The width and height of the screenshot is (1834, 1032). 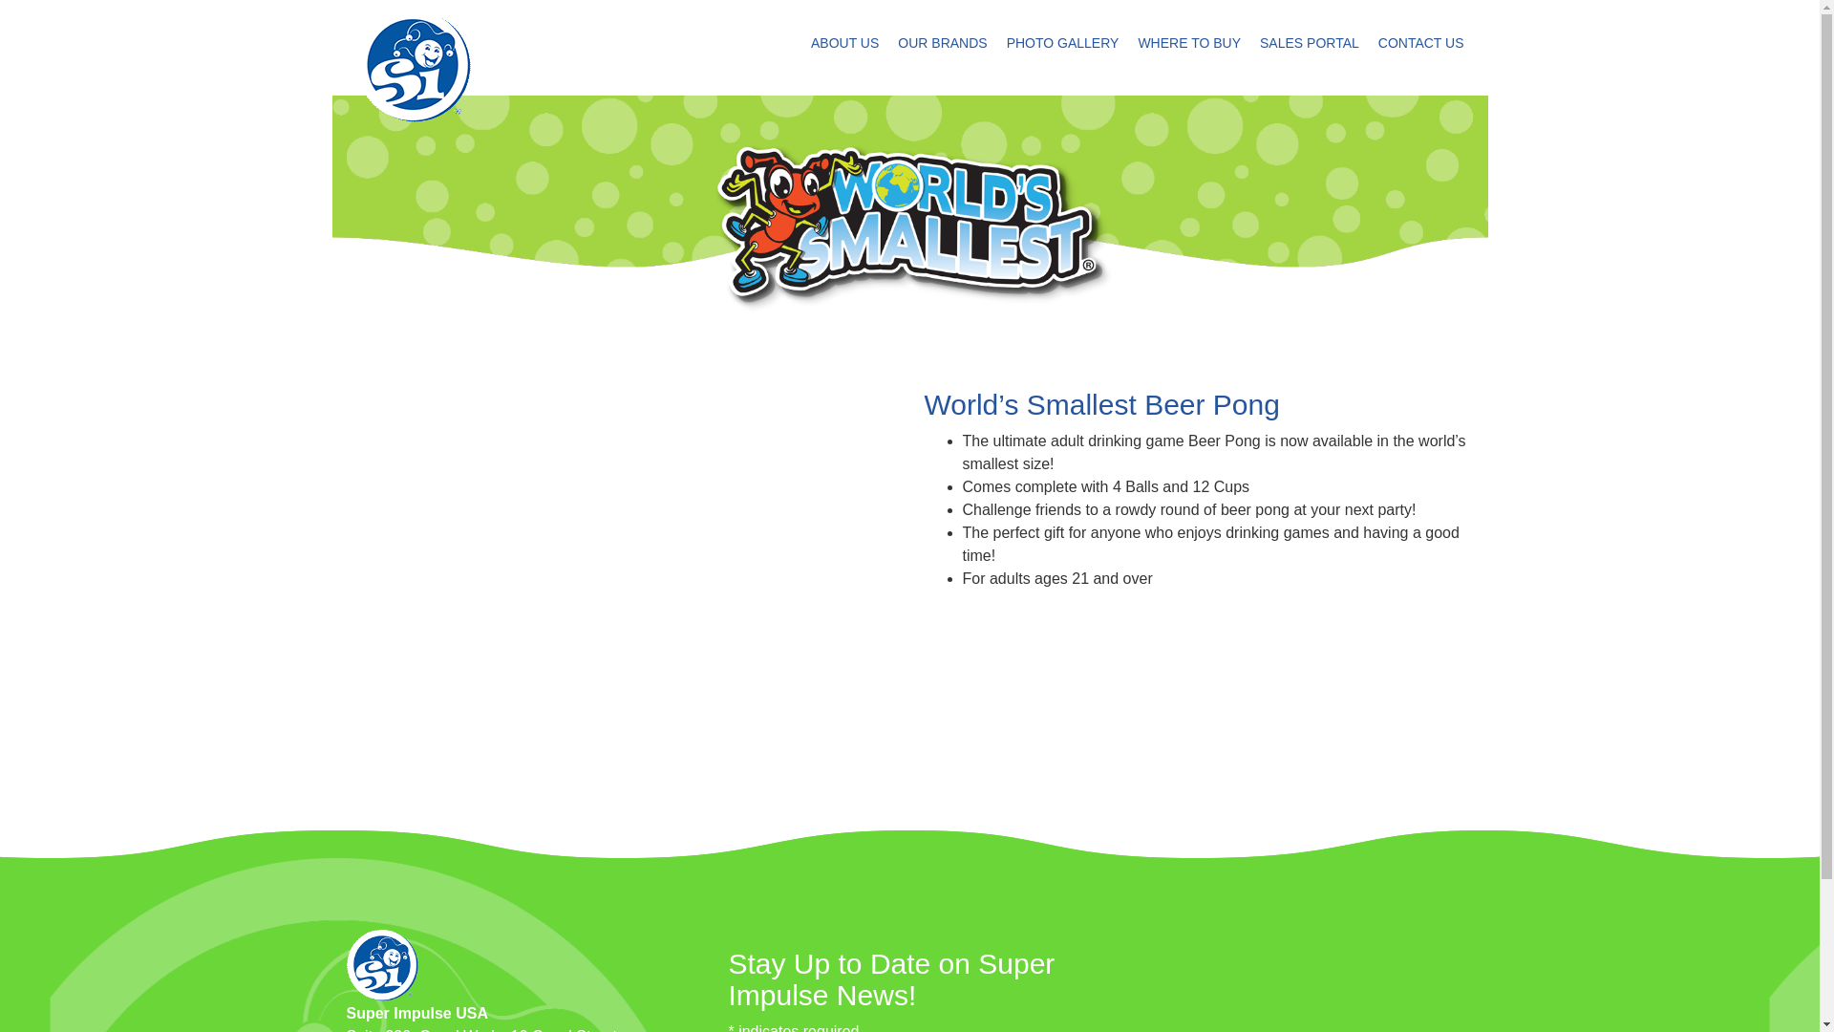 What do you see at coordinates (1188, 42) in the screenshot?
I see `WHERE TO BUY` at bounding box center [1188, 42].